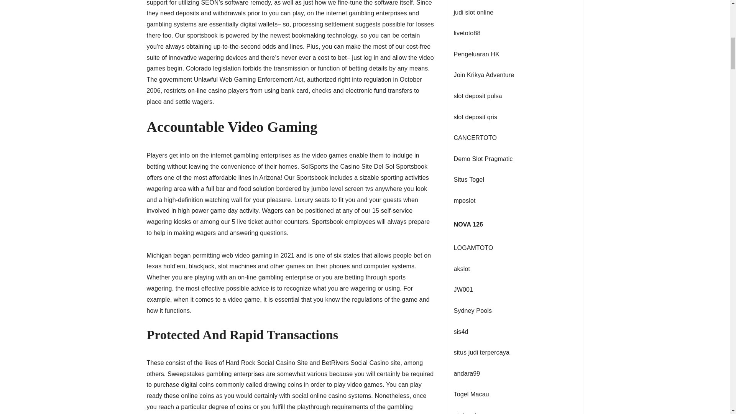 This screenshot has width=736, height=414. I want to click on judi slot online, so click(474, 12).